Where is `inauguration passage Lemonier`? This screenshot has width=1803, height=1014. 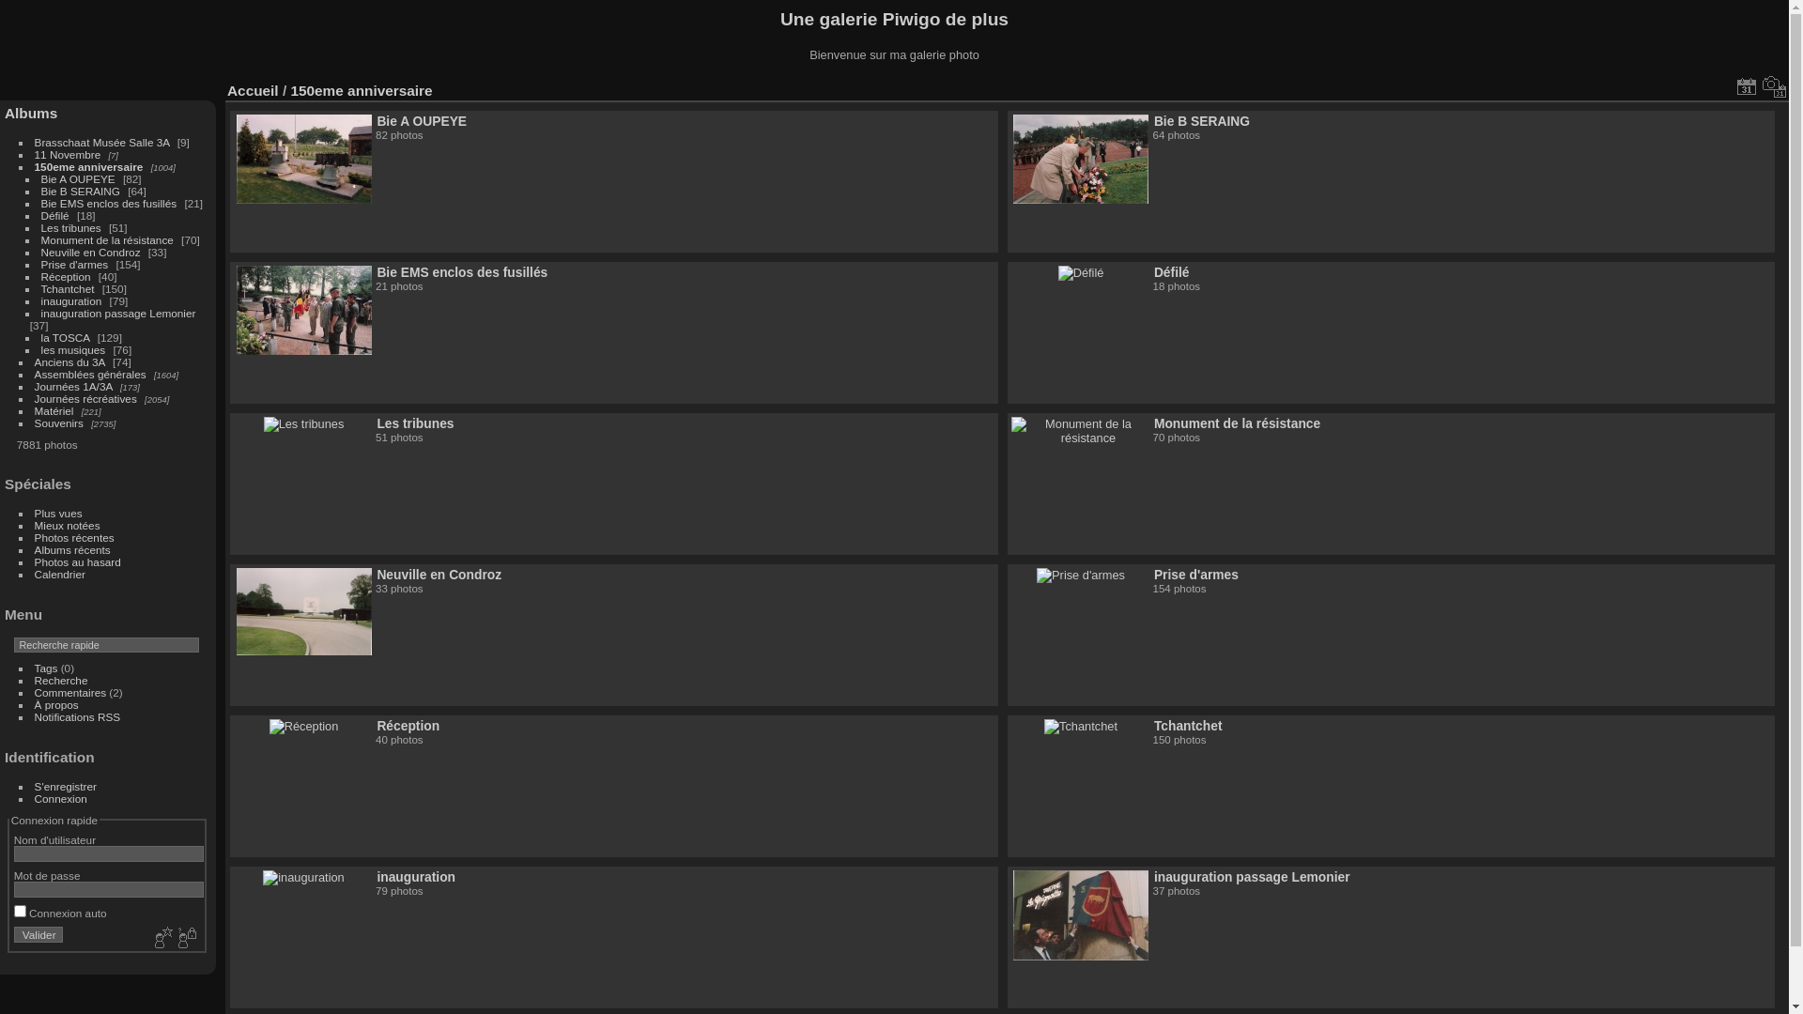
inauguration passage Lemonier is located at coordinates (1253, 877).